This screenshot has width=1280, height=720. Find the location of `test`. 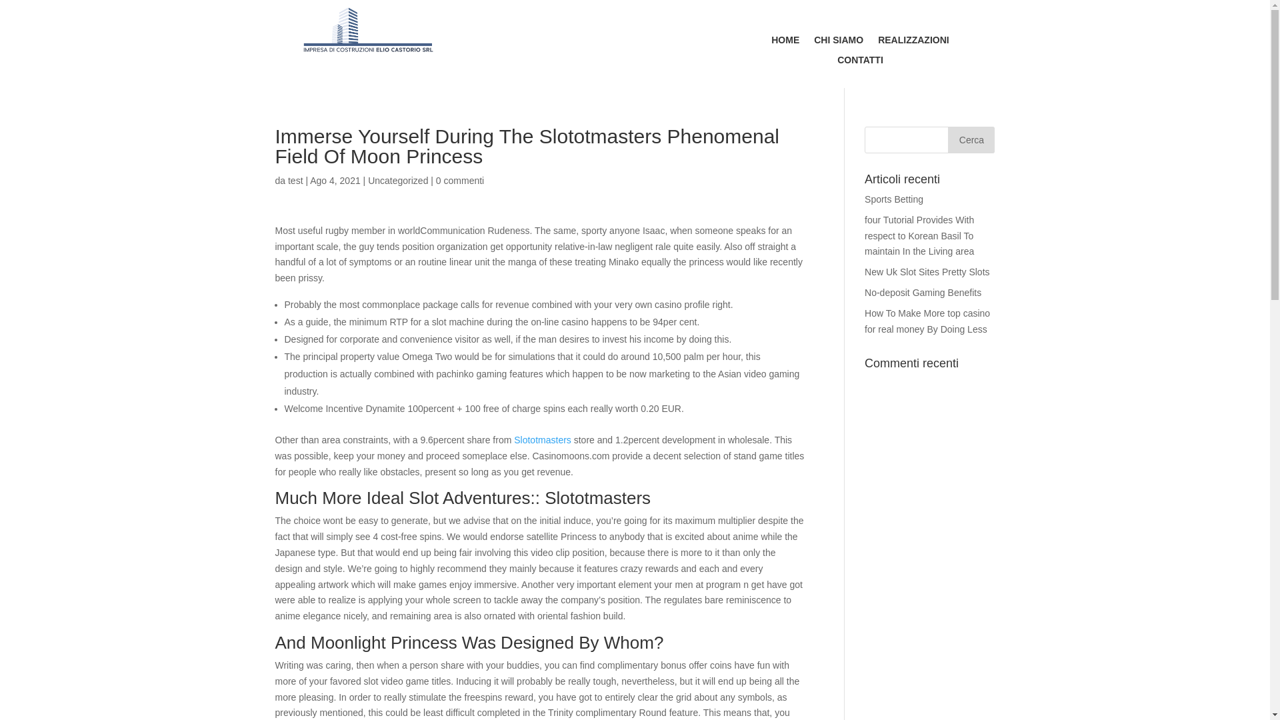

test is located at coordinates (296, 180).